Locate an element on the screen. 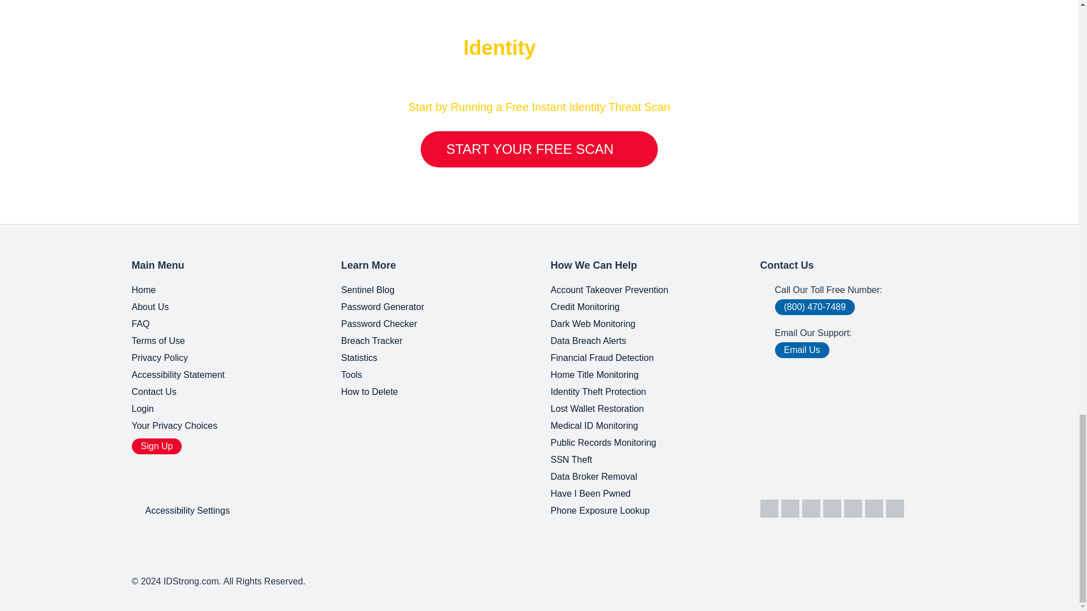 The image size is (1087, 611). Twitter is located at coordinates (811, 508).